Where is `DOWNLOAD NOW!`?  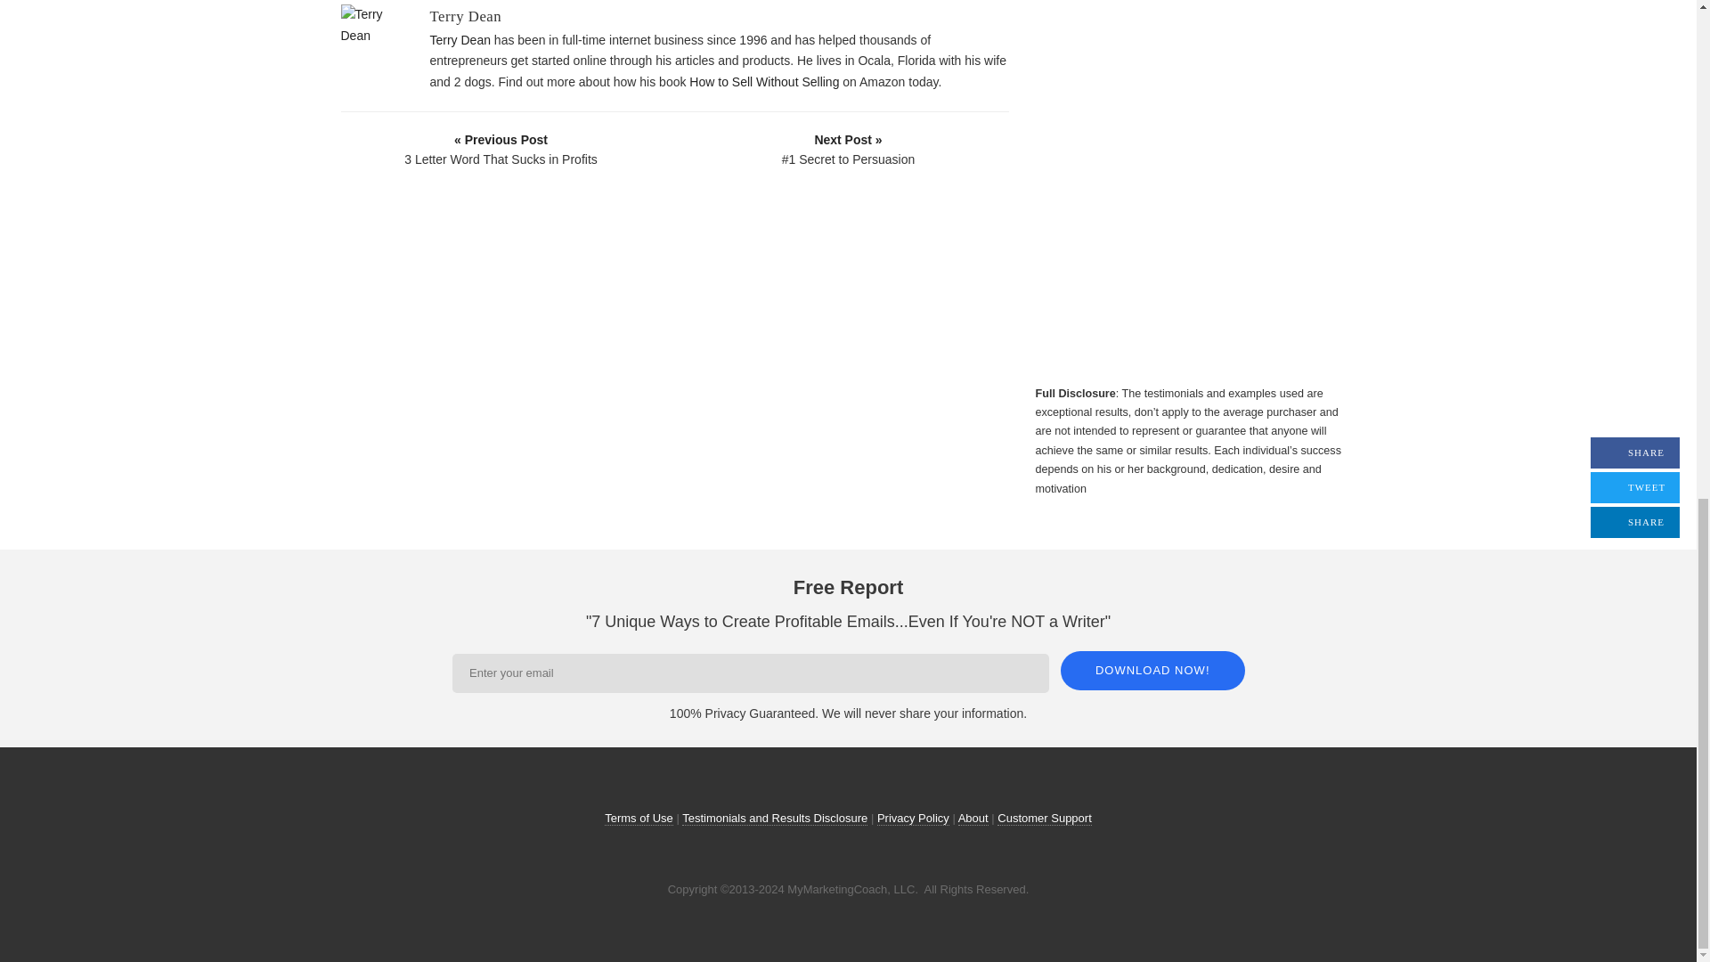 DOWNLOAD NOW! is located at coordinates (1152, 671).